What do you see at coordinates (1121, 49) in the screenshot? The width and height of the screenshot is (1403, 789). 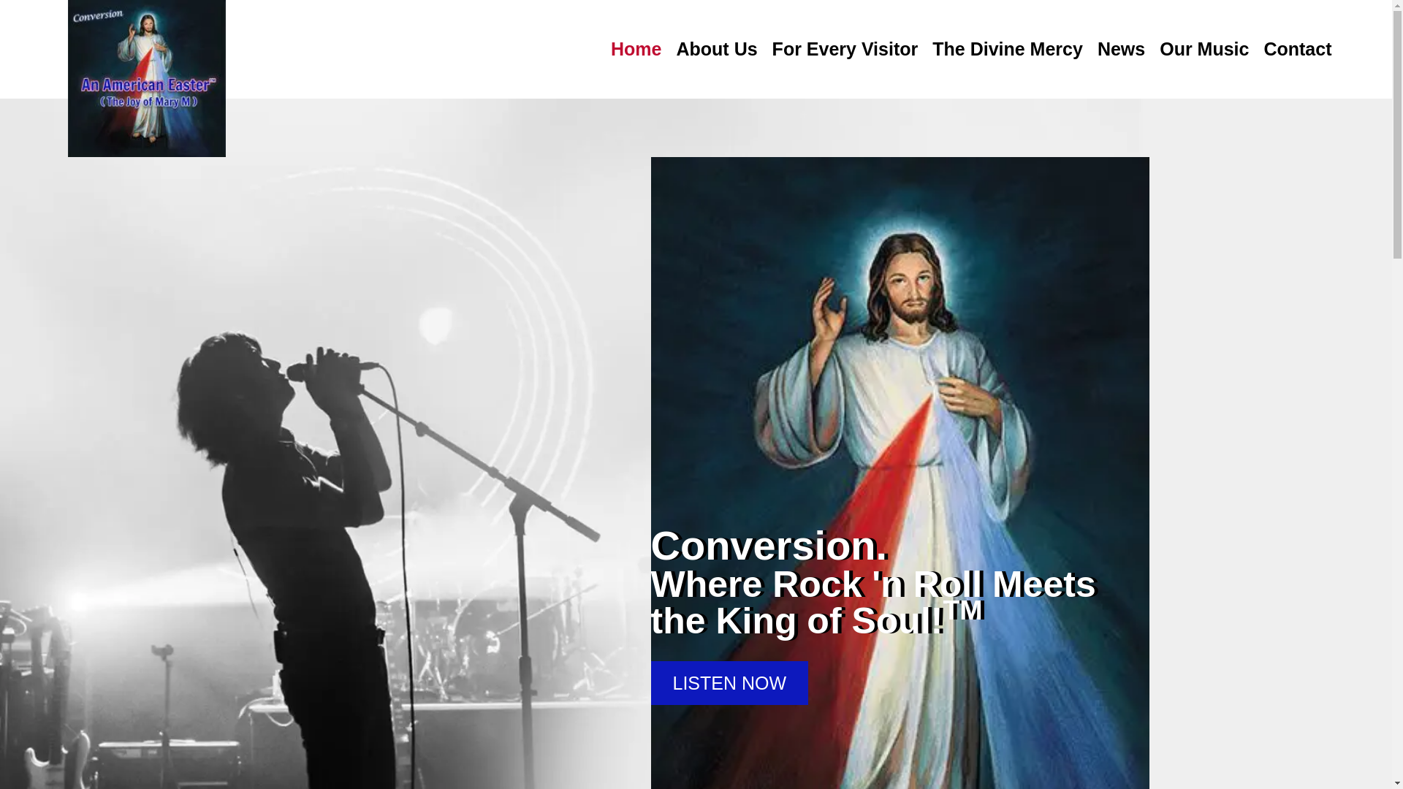 I see `News` at bounding box center [1121, 49].